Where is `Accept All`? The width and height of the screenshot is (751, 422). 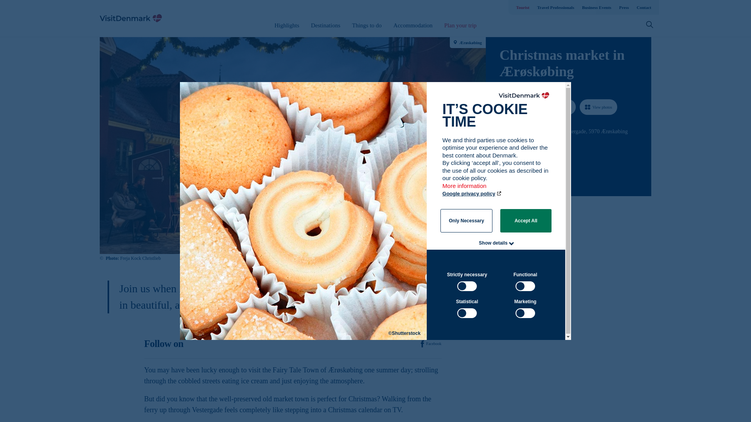 Accept All is located at coordinates (526, 220).